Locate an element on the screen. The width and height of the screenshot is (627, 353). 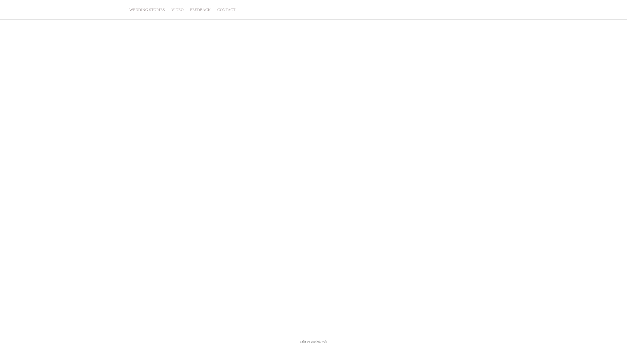
VIDEO is located at coordinates (178, 9).